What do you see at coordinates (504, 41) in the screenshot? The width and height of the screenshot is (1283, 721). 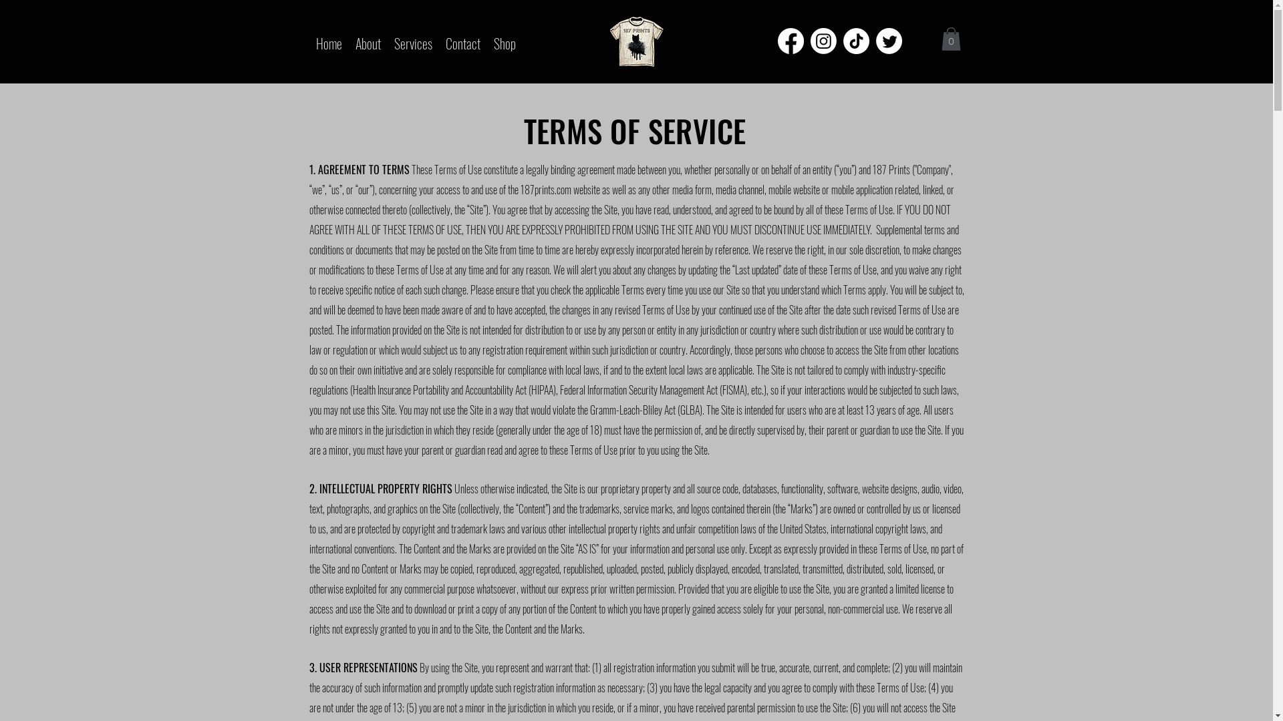 I see `Shop` at bounding box center [504, 41].